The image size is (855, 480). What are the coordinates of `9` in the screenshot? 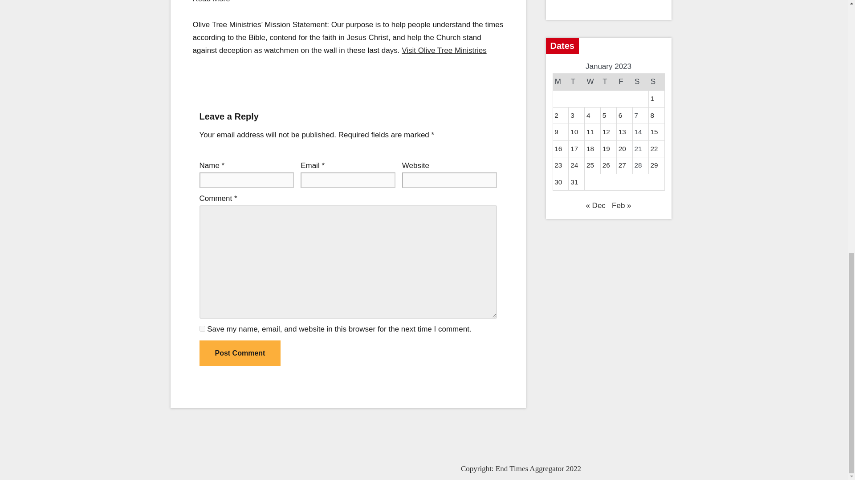 It's located at (556, 132).